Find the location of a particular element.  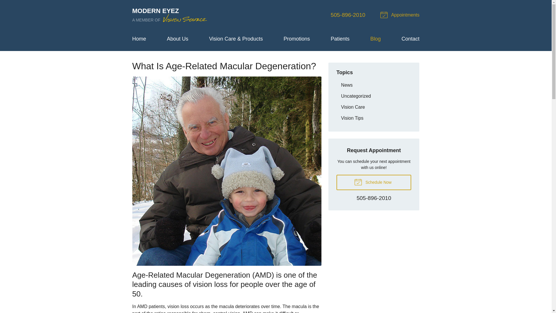

Vision Care is located at coordinates (400, 15).